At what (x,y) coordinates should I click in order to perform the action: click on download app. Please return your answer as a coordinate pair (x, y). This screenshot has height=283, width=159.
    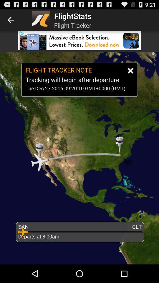
    Looking at the image, I should click on (79, 41).